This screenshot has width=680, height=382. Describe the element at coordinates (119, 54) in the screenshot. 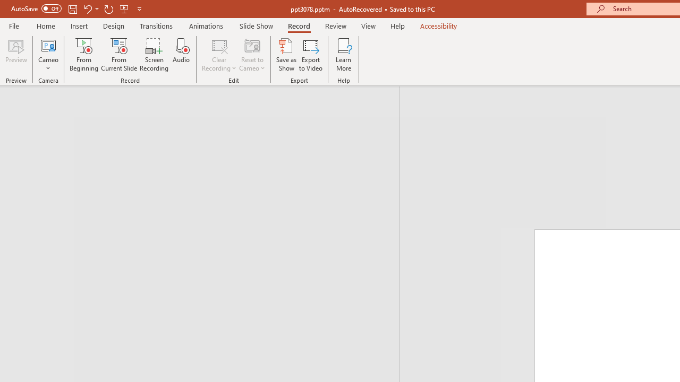

I see `From Current Slide...` at that location.